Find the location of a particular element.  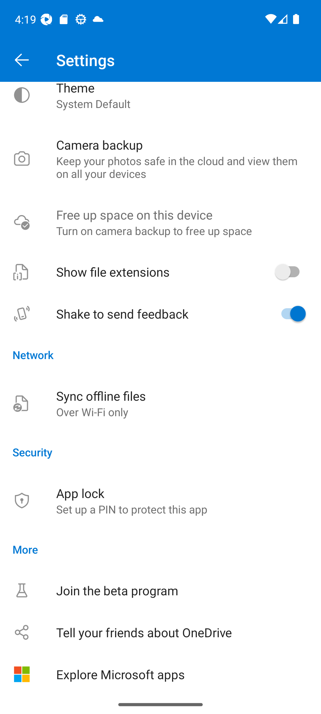

Network is located at coordinates (160, 355).